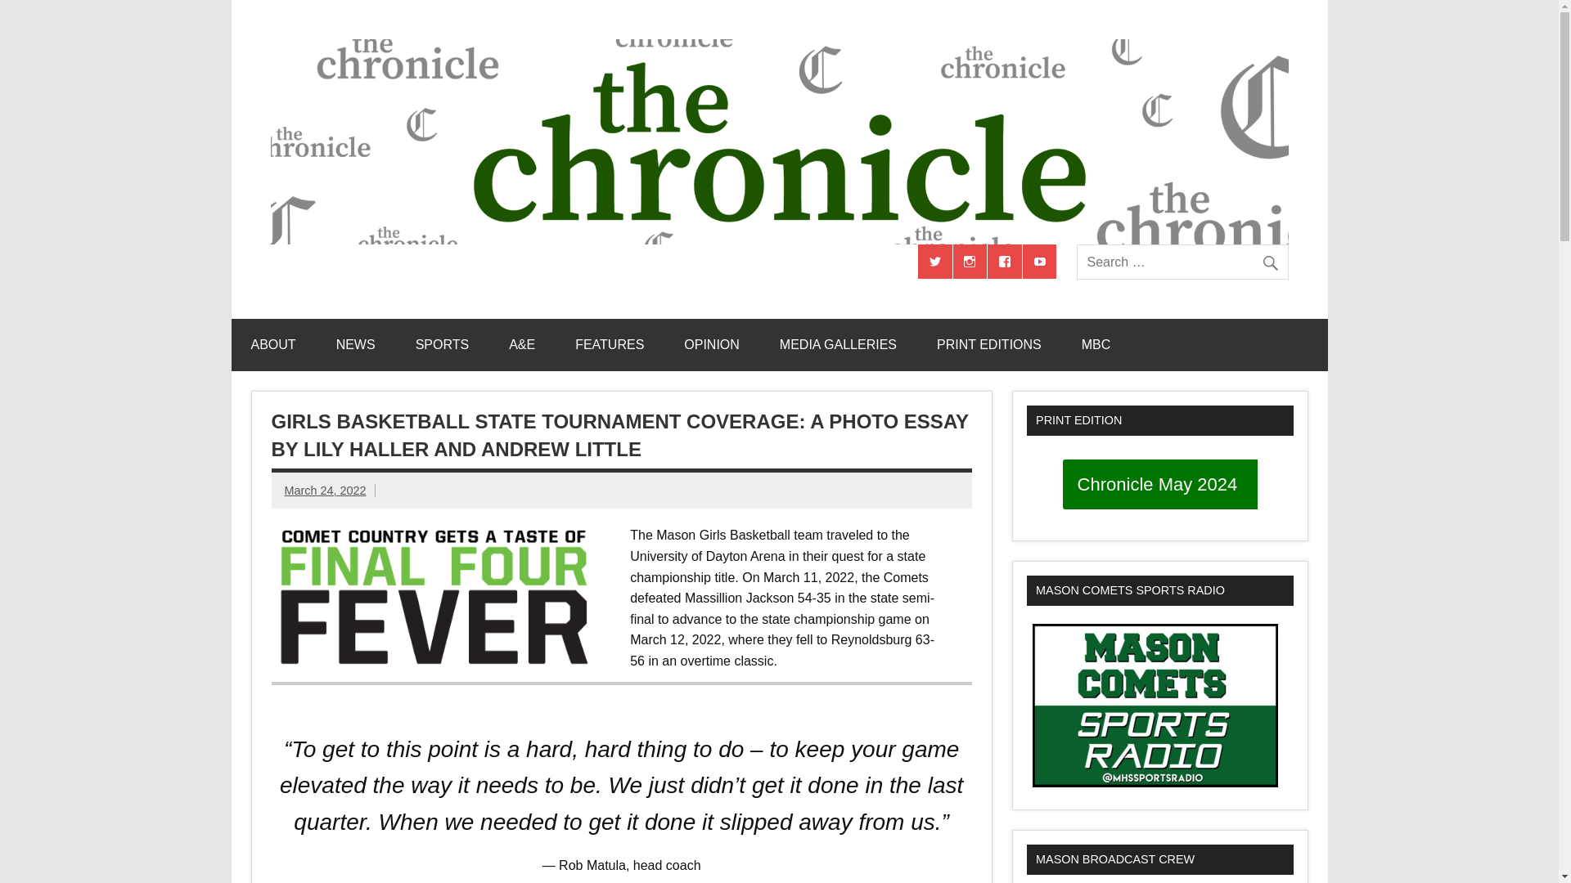 Image resolution: width=1571 pixels, height=883 pixels. What do you see at coordinates (838, 344) in the screenshot?
I see `MEDIA GALLERIES` at bounding box center [838, 344].